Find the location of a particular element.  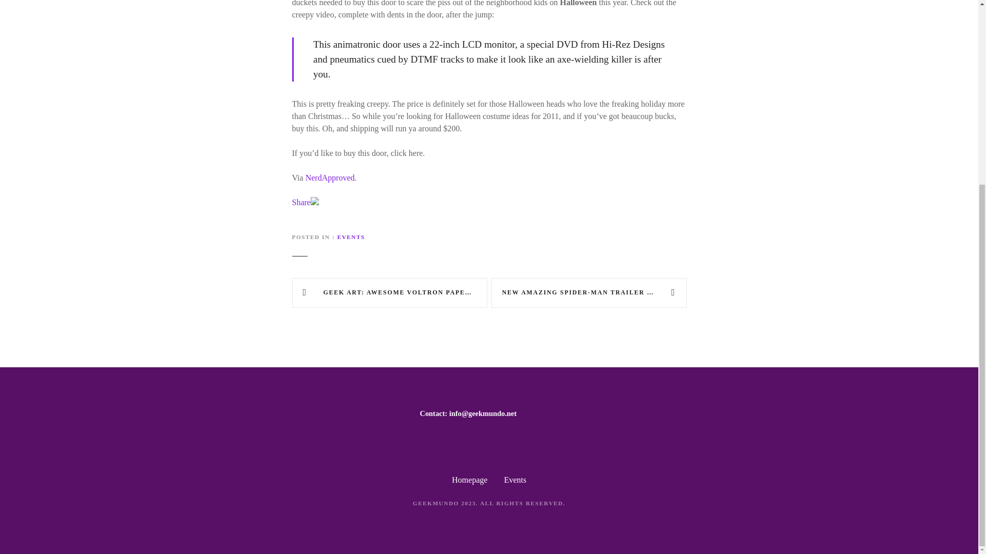

NEW AMAZING SPIDER-MAN TRAILER HITS WEB! is located at coordinates (589, 293).